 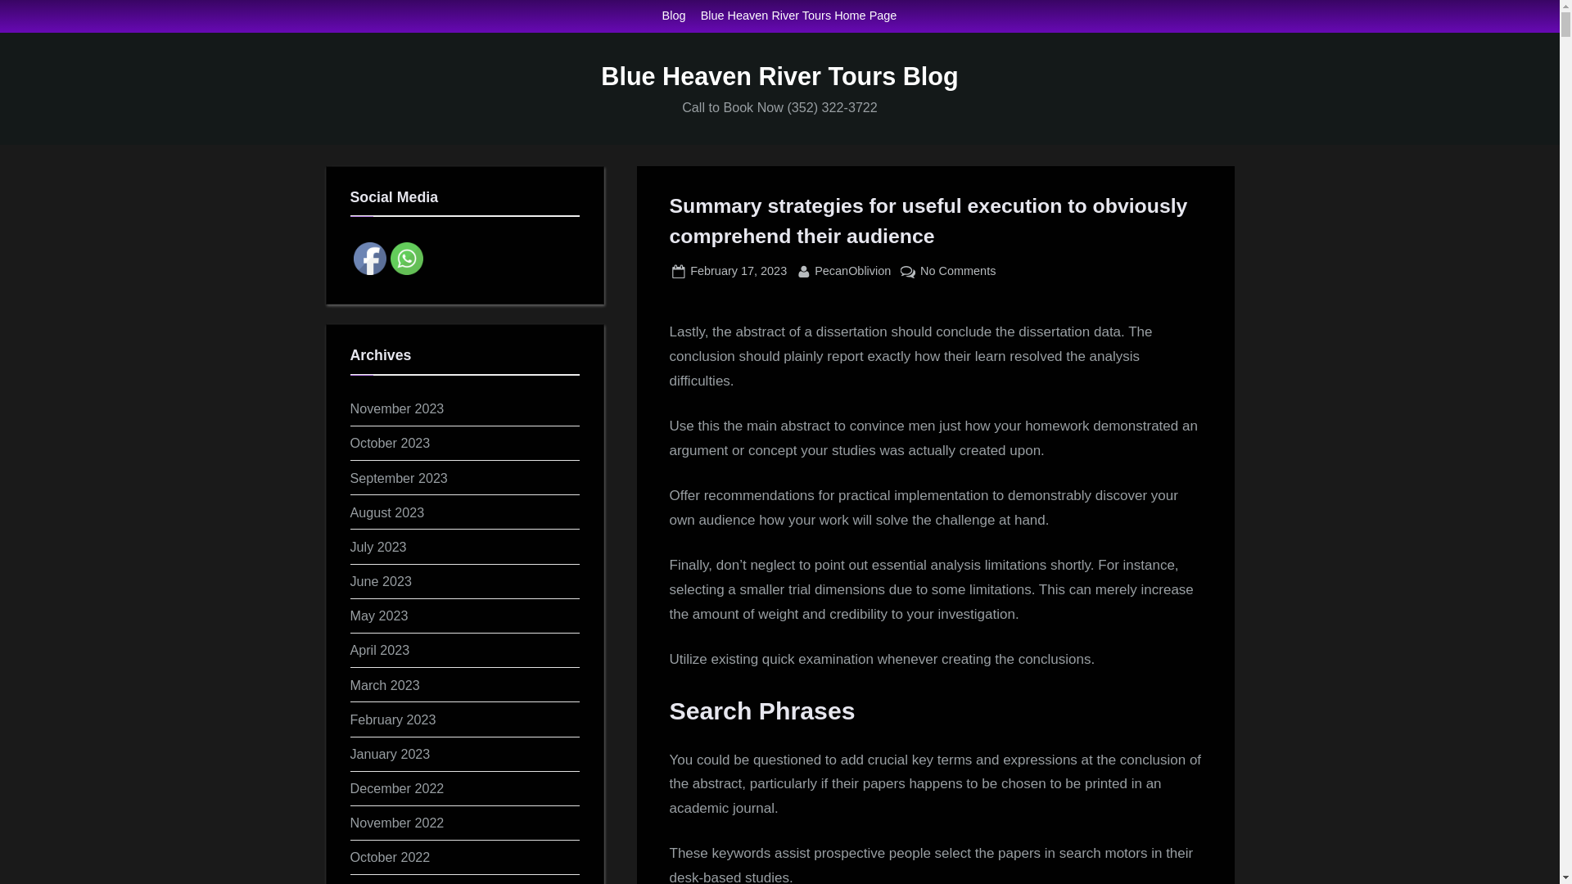 What do you see at coordinates (391, 442) in the screenshot?
I see `October 2023` at bounding box center [391, 442].